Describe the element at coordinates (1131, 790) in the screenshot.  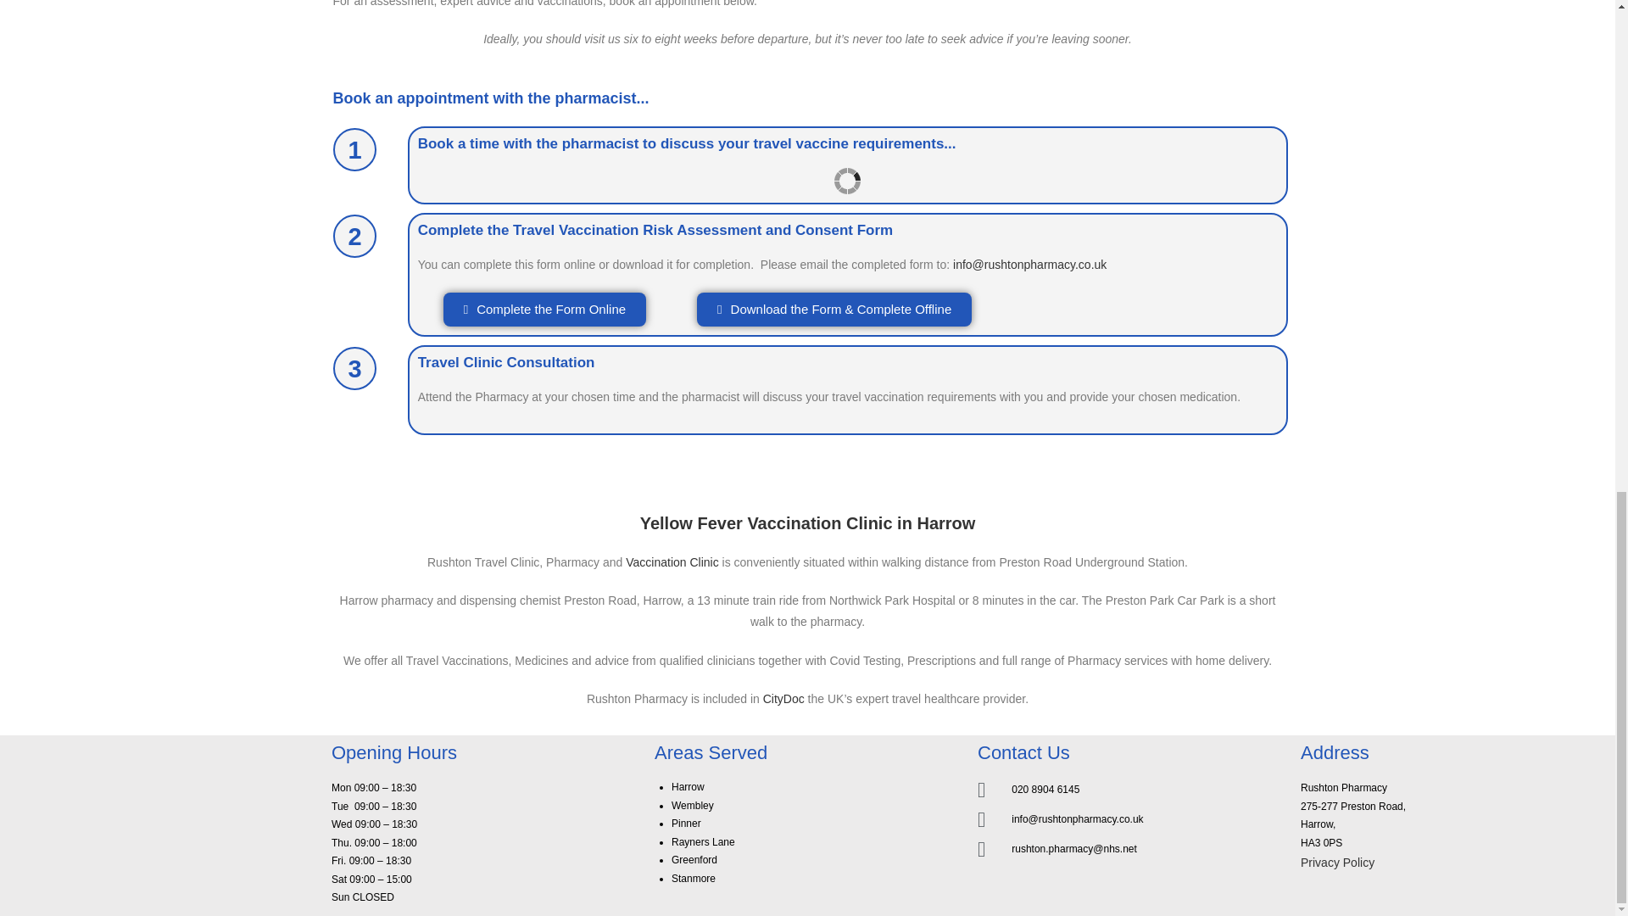
I see `020 8904 6145` at that location.